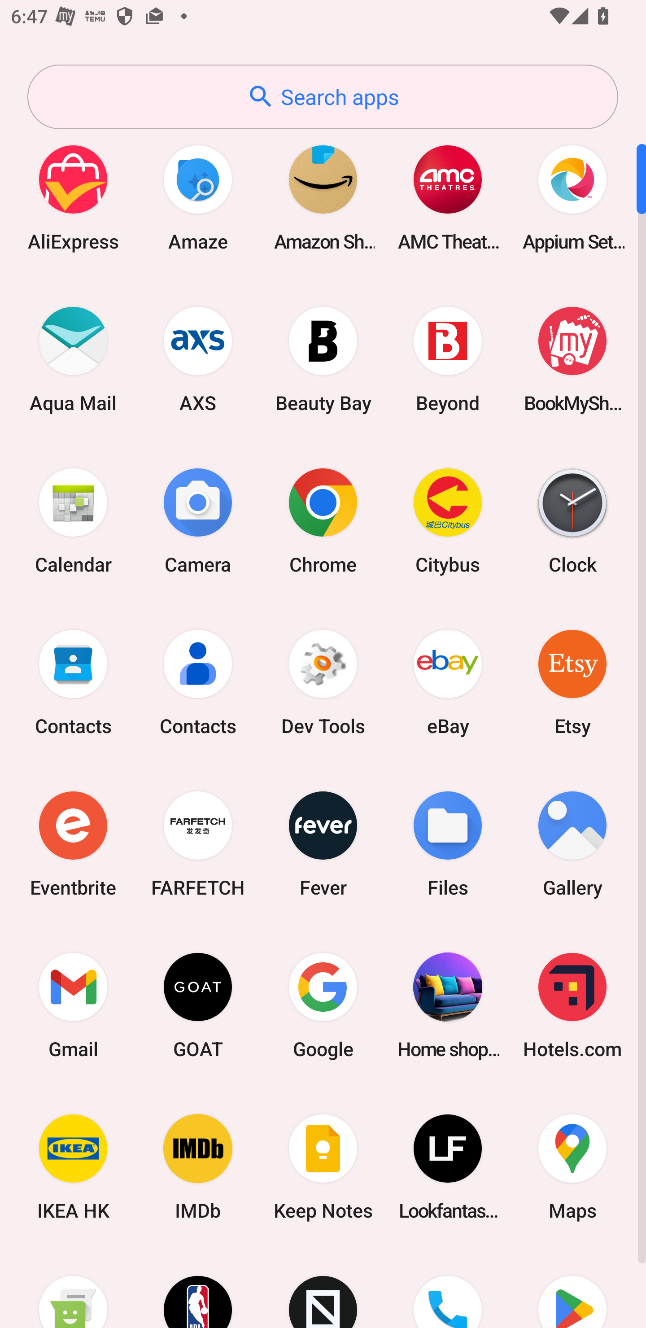  Describe the element at coordinates (448, 359) in the screenshot. I see `Beyond` at that location.